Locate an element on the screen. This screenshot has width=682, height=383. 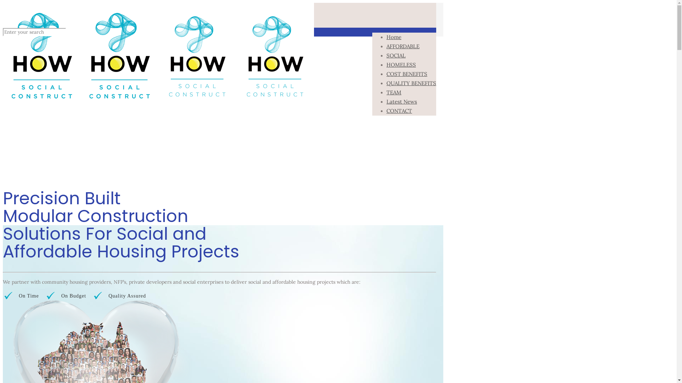
How Social Construct is located at coordinates (158, 104).